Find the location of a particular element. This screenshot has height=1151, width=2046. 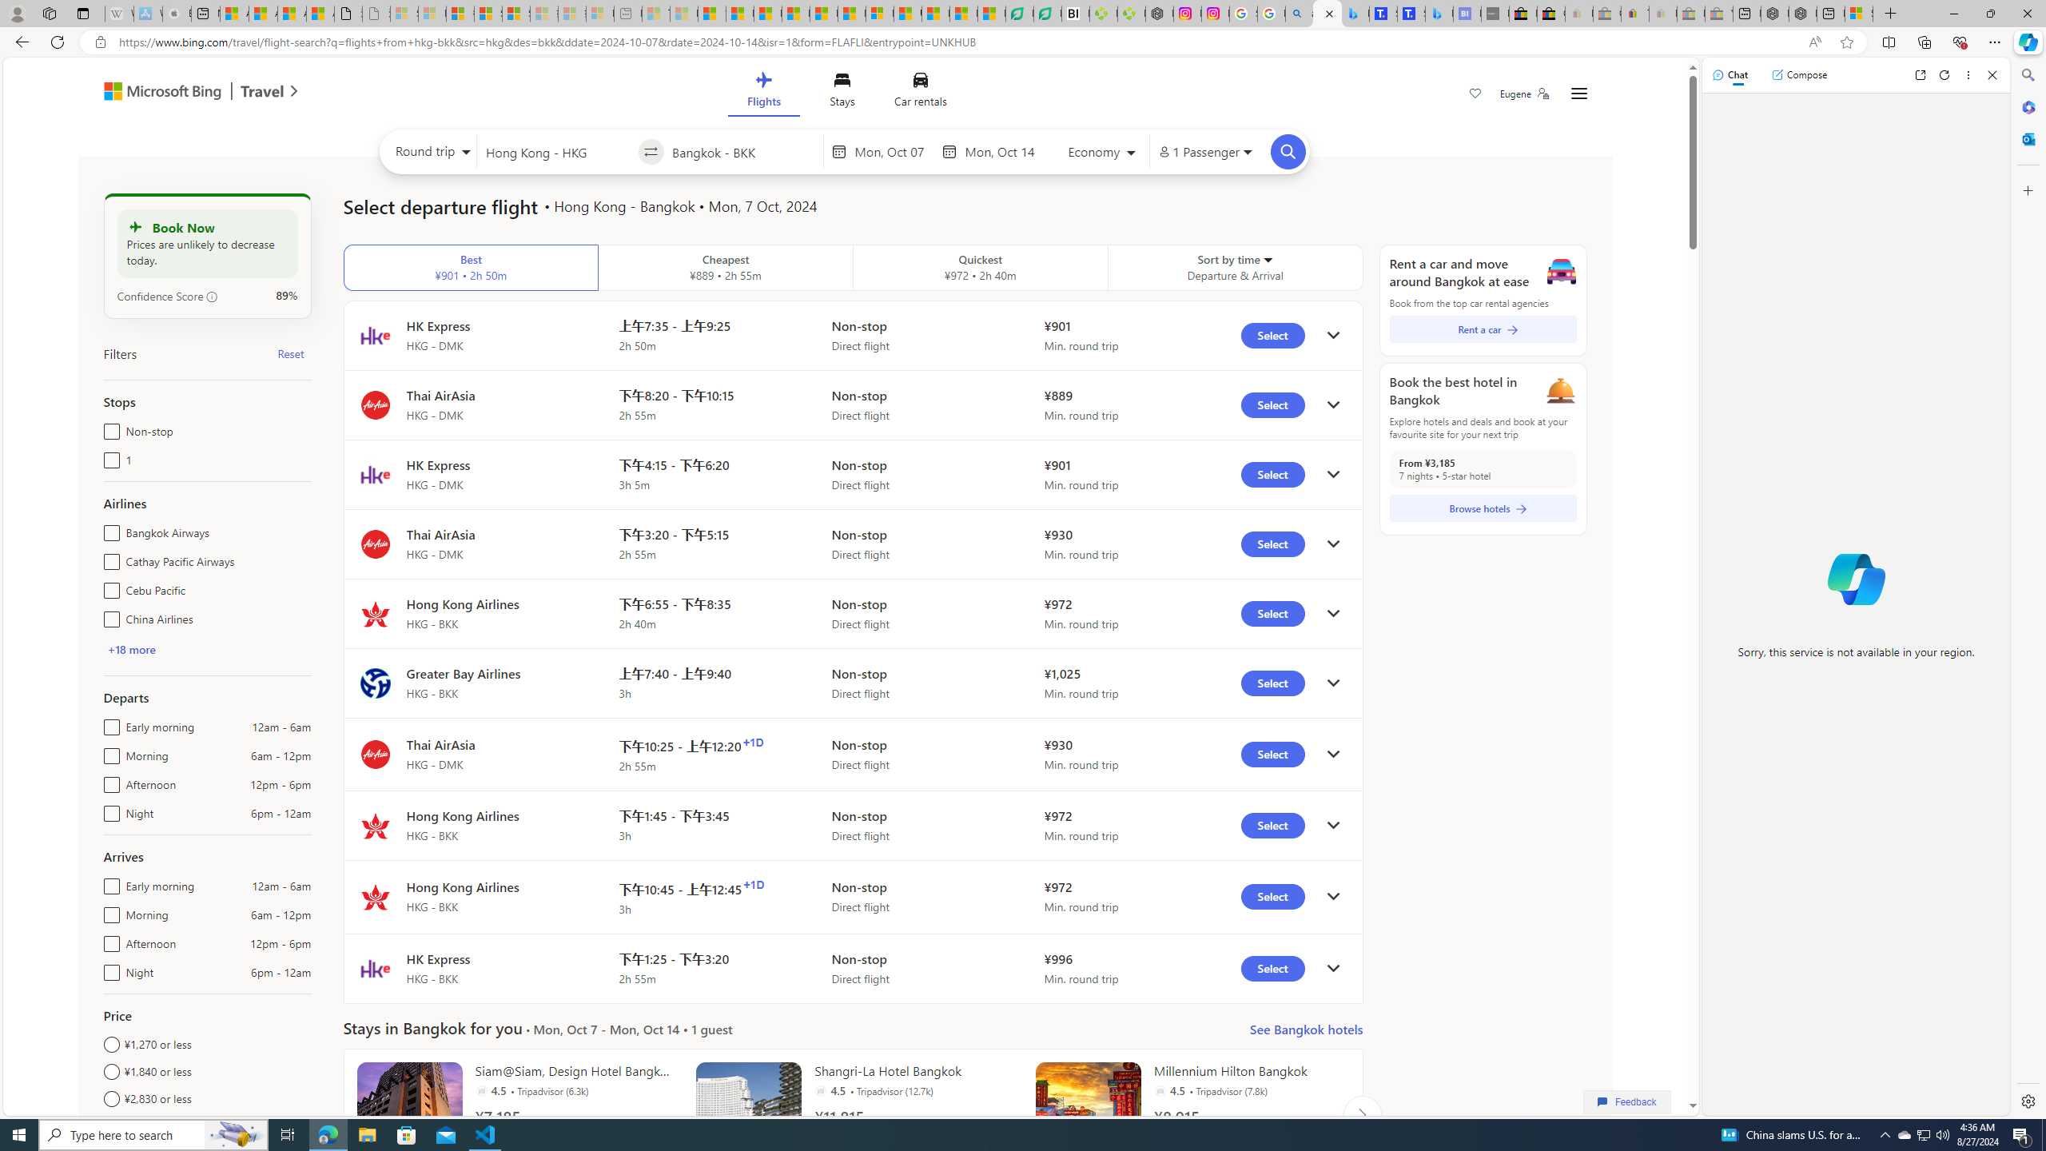

Any price is located at coordinates (206, 1125).